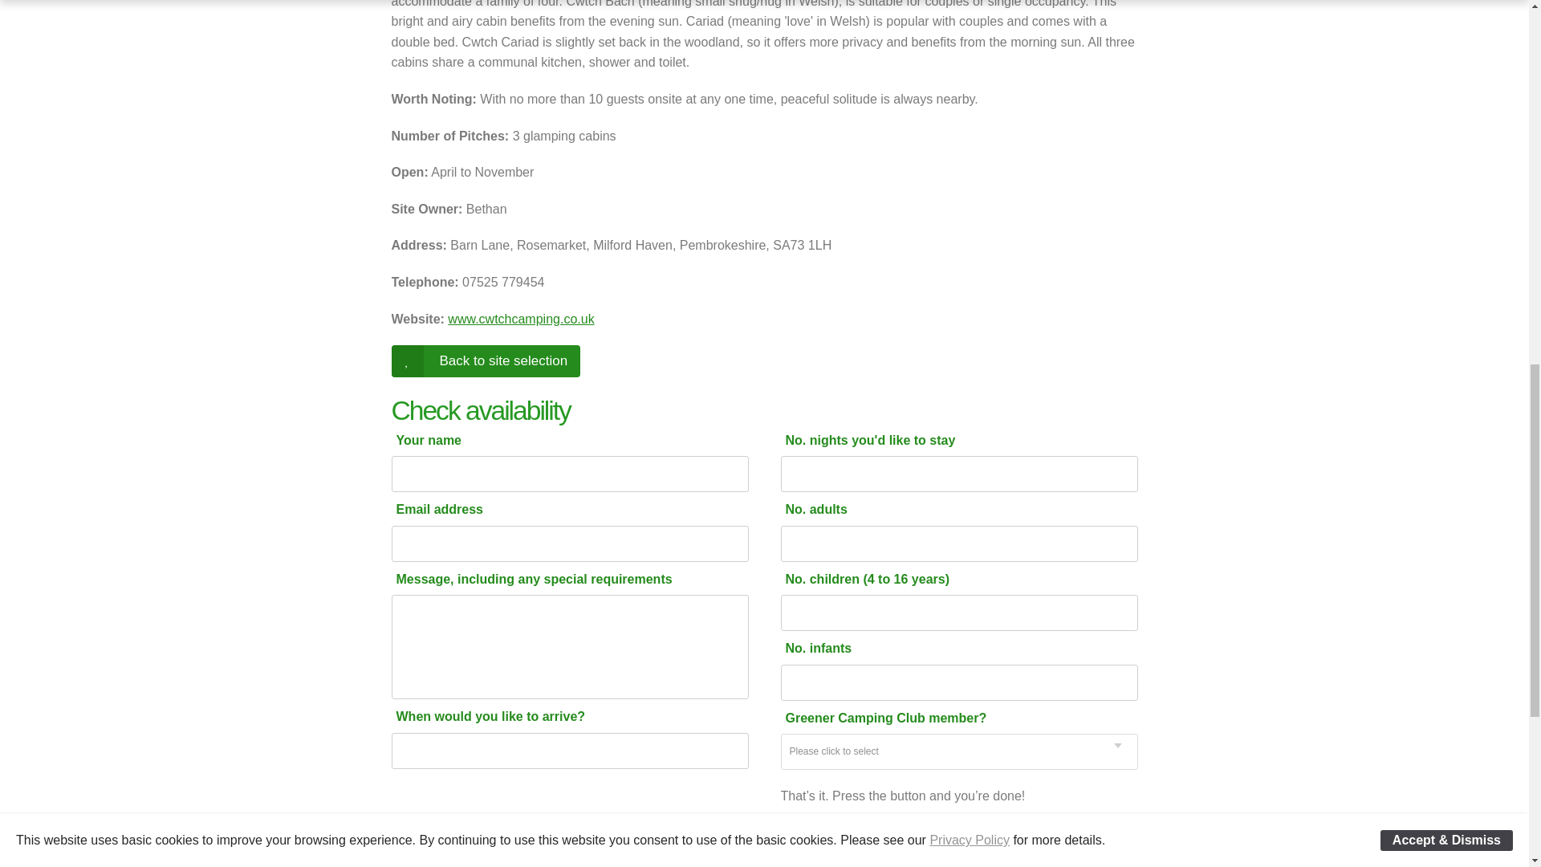 Image resolution: width=1541 pixels, height=867 pixels. Describe the element at coordinates (486, 360) in the screenshot. I see `Go Back` at that location.